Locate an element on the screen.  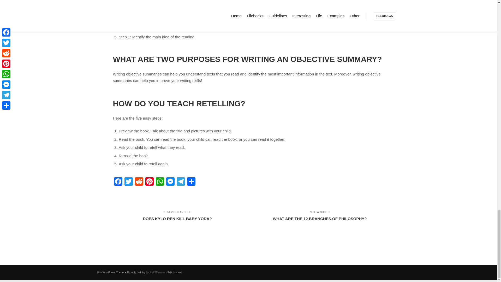
Twitter is located at coordinates (156, 272).